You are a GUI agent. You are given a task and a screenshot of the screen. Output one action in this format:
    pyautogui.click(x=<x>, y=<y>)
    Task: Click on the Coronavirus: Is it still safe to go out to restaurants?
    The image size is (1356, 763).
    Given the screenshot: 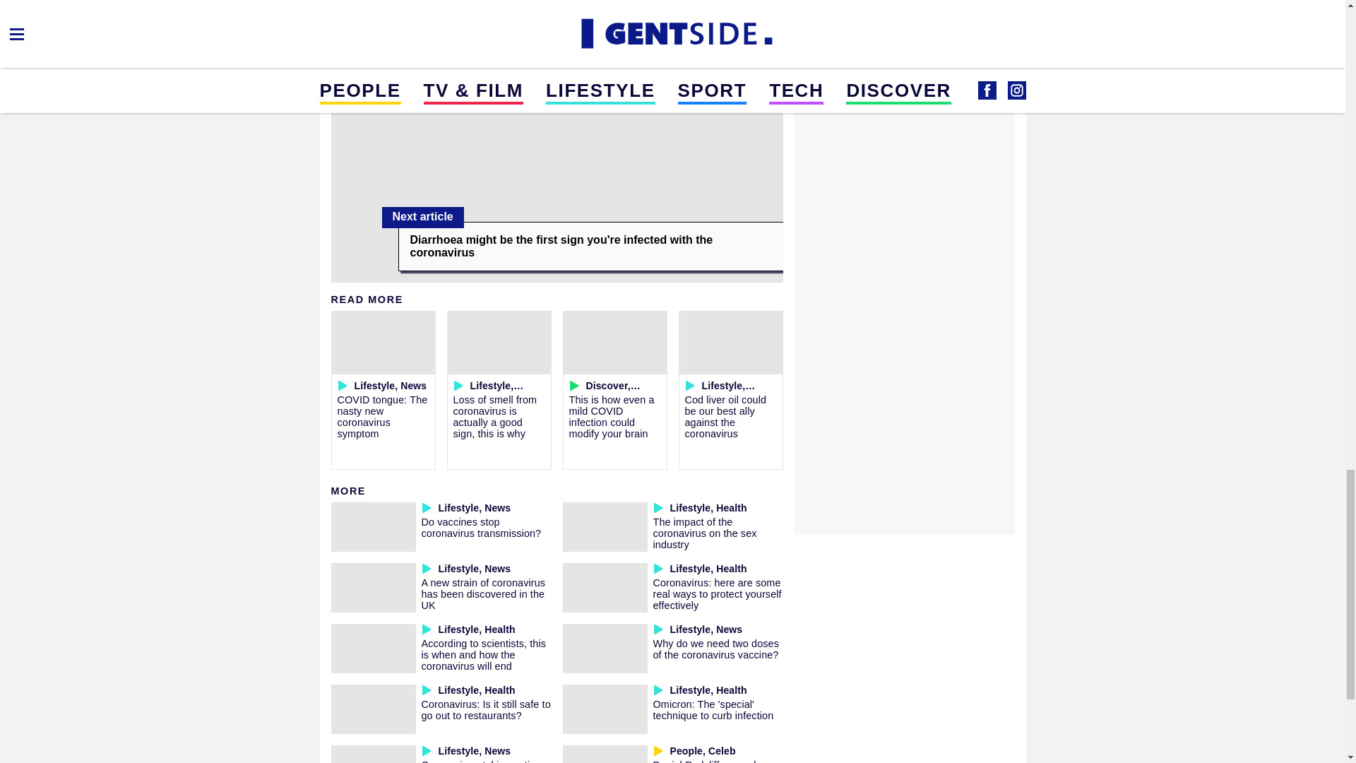 What is the action you would take?
    pyautogui.click(x=485, y=709)
    